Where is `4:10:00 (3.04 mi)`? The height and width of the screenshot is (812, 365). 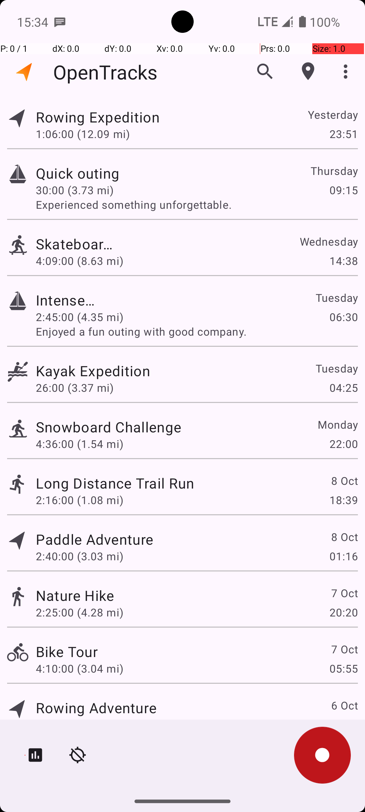
4:10:00 (3.04 mi) is located at coordinates (80, 669).